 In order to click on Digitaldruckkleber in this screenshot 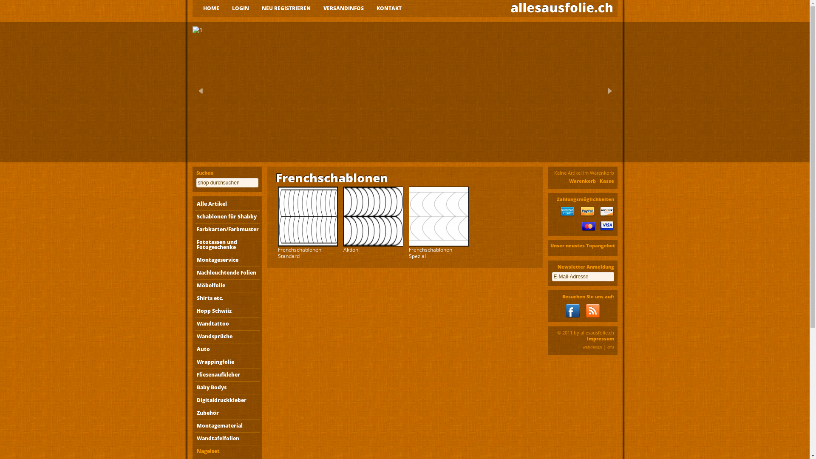, I will do `click(227, 400)`.